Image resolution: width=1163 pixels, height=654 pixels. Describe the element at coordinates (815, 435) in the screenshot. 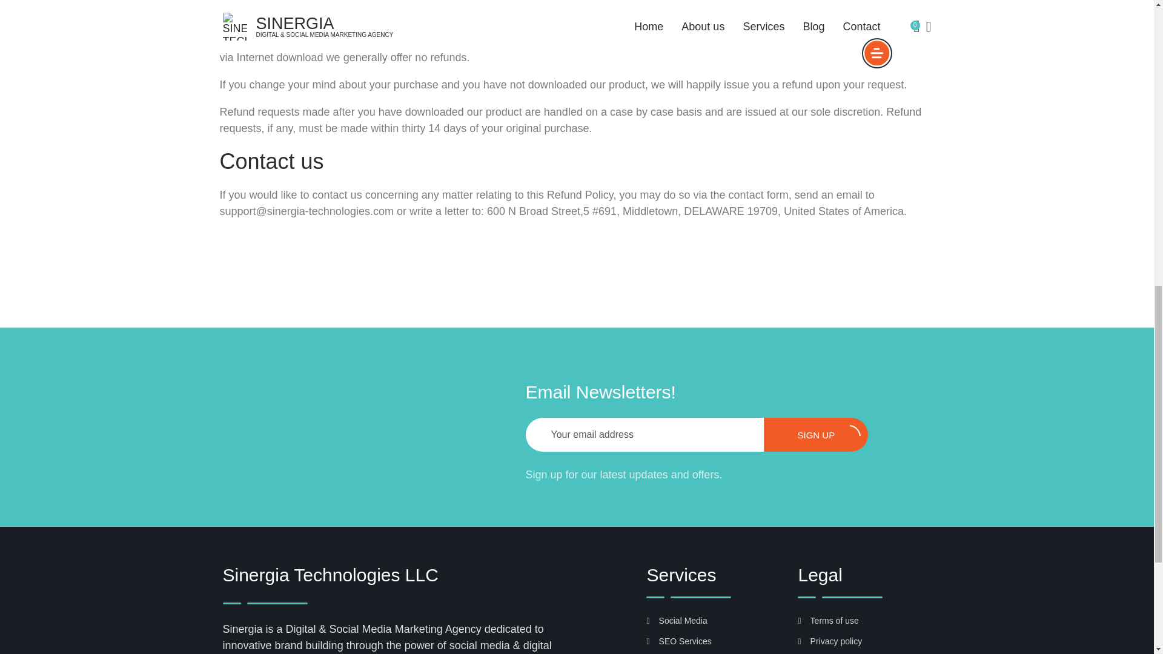

I see `SIGN UP` at that location.